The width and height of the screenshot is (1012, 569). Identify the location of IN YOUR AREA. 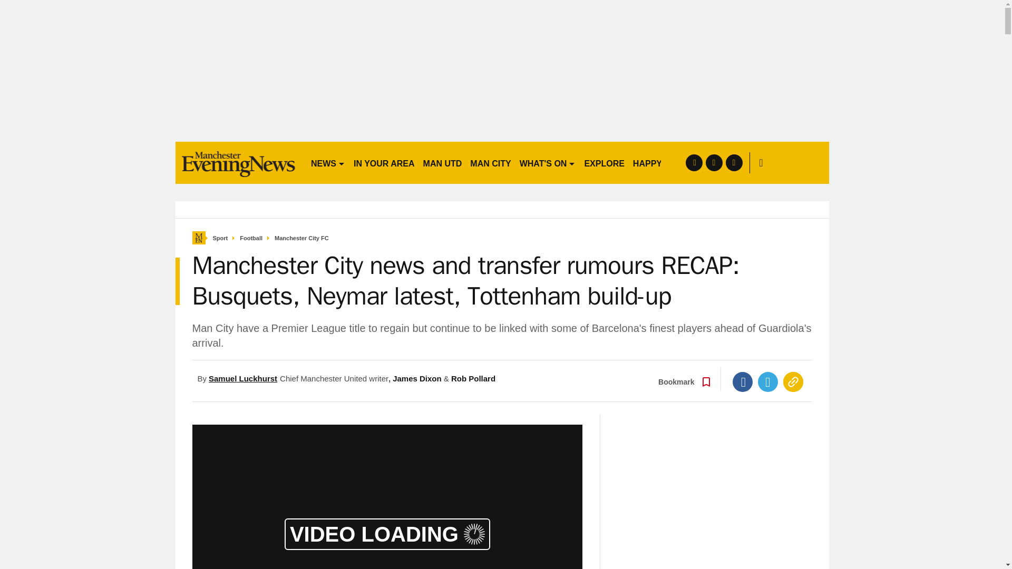
(384, 162).